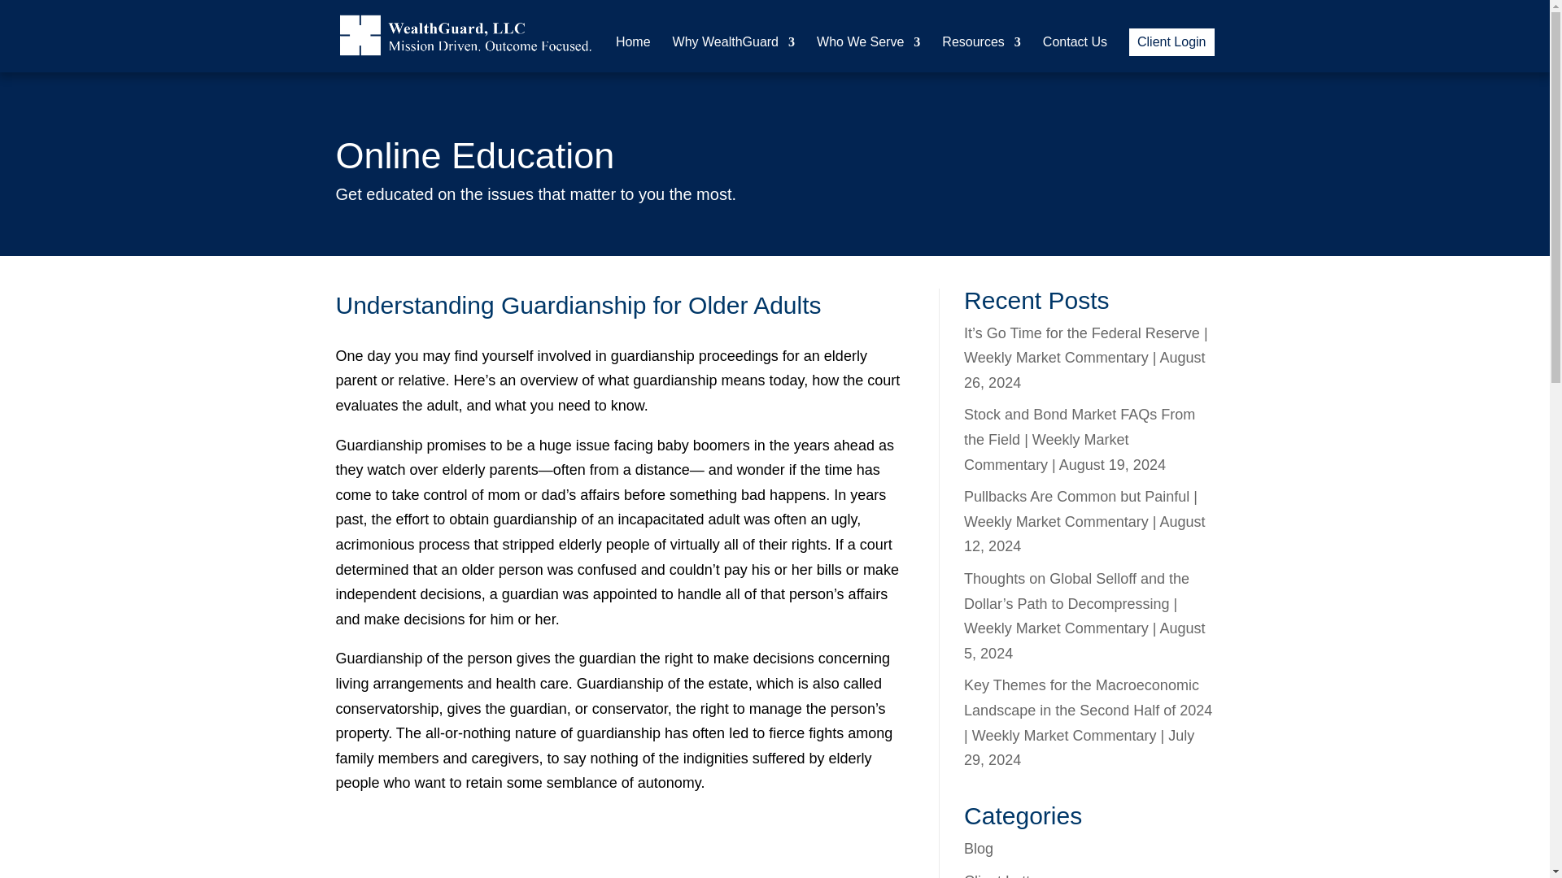  Describe the element at coordinates (633, 54) in the screenshot. I see `Home` at that location.